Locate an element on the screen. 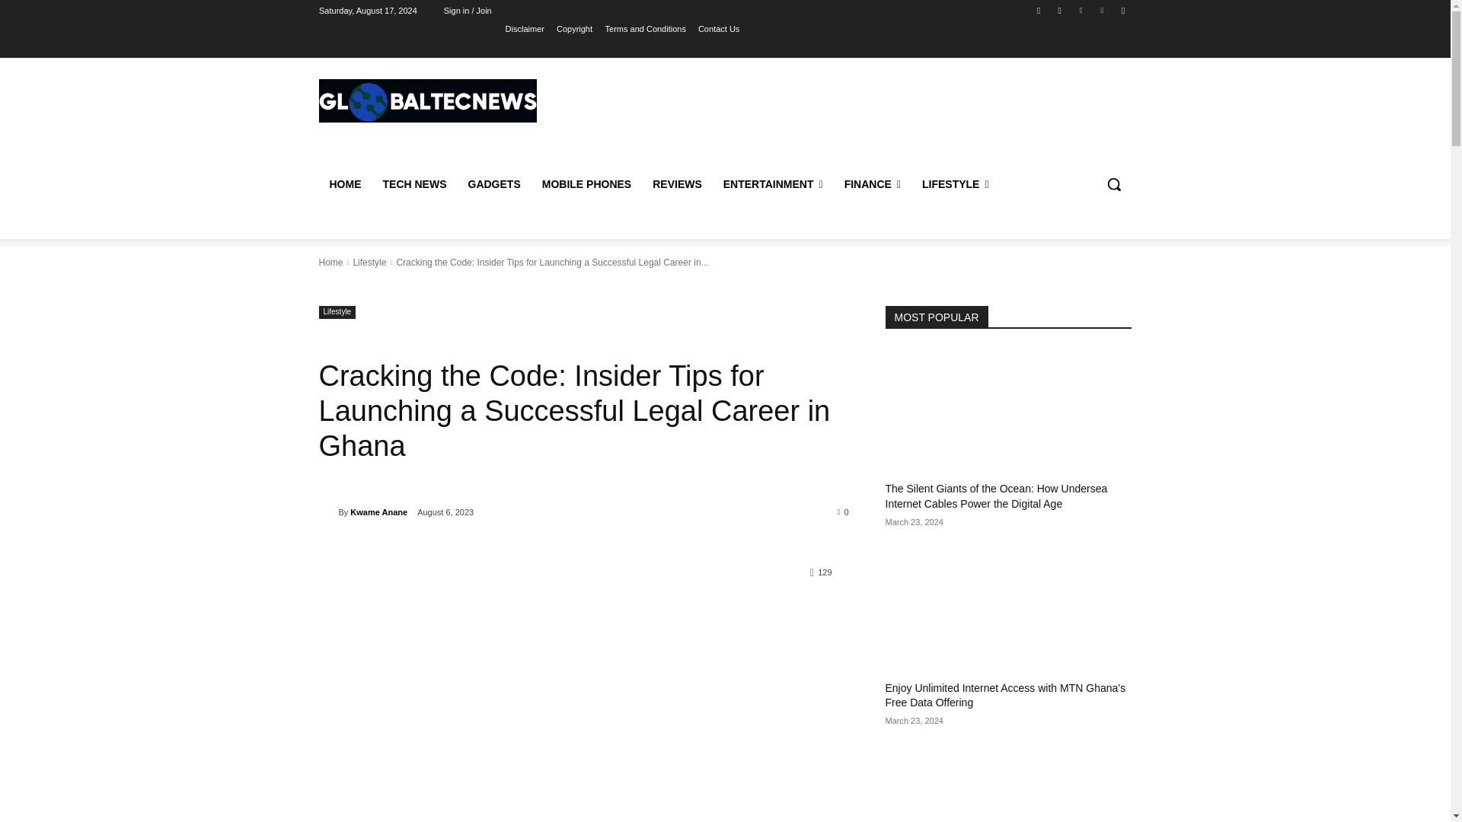 The height and width of the screenshot is (822, 1462). Terms and Conditions is located at coordinates (645, 28).